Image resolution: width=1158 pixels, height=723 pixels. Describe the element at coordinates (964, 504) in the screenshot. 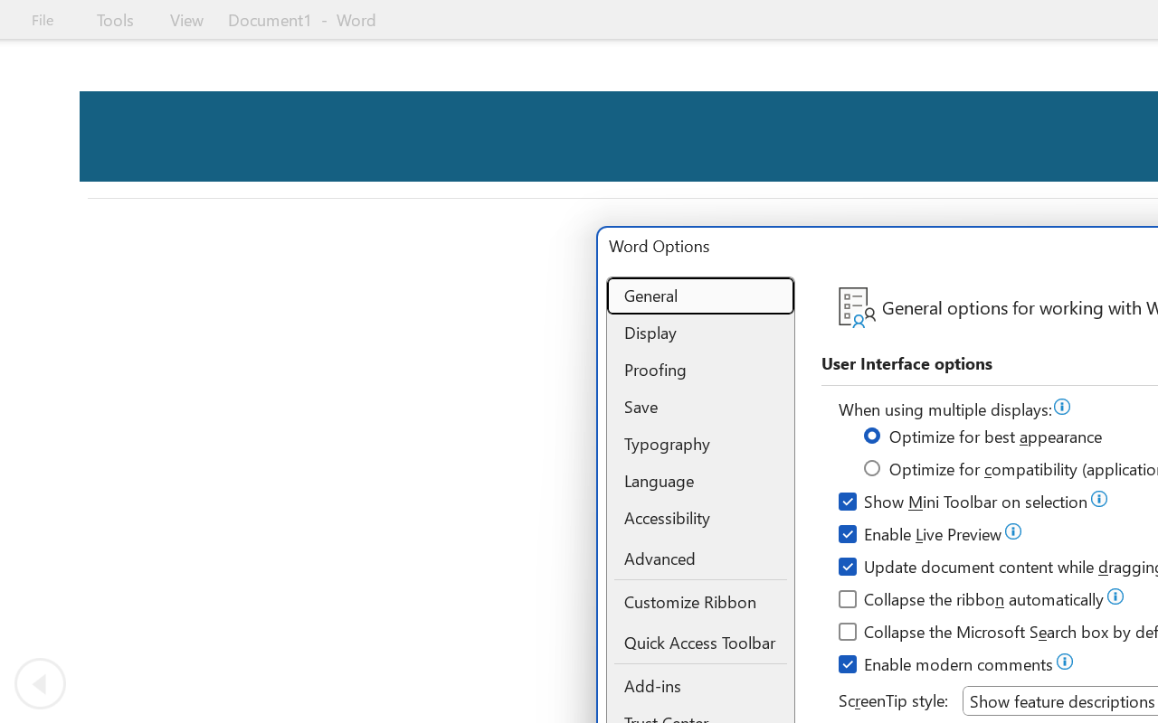

I see `Show Mini Toolbar on selection` at that location.